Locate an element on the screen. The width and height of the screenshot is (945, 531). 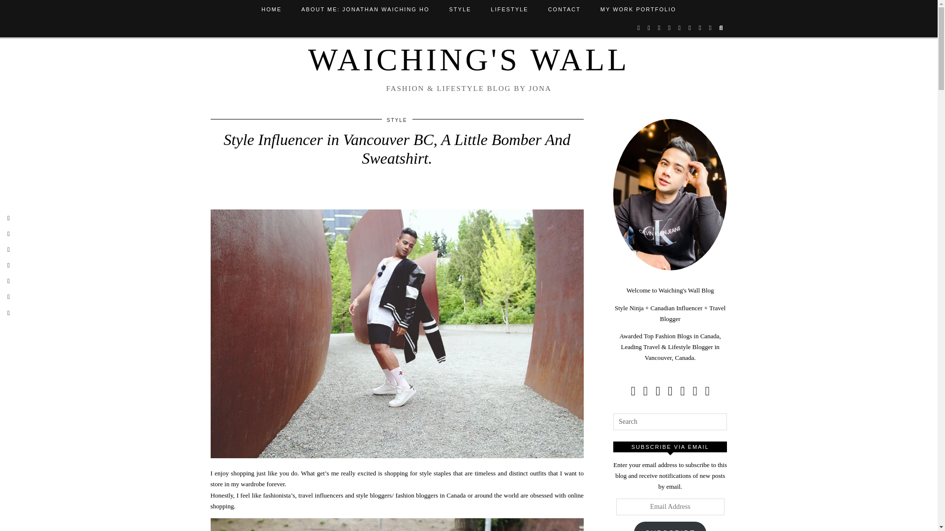
Waiching's Wall is located at coordinates (469, 59).